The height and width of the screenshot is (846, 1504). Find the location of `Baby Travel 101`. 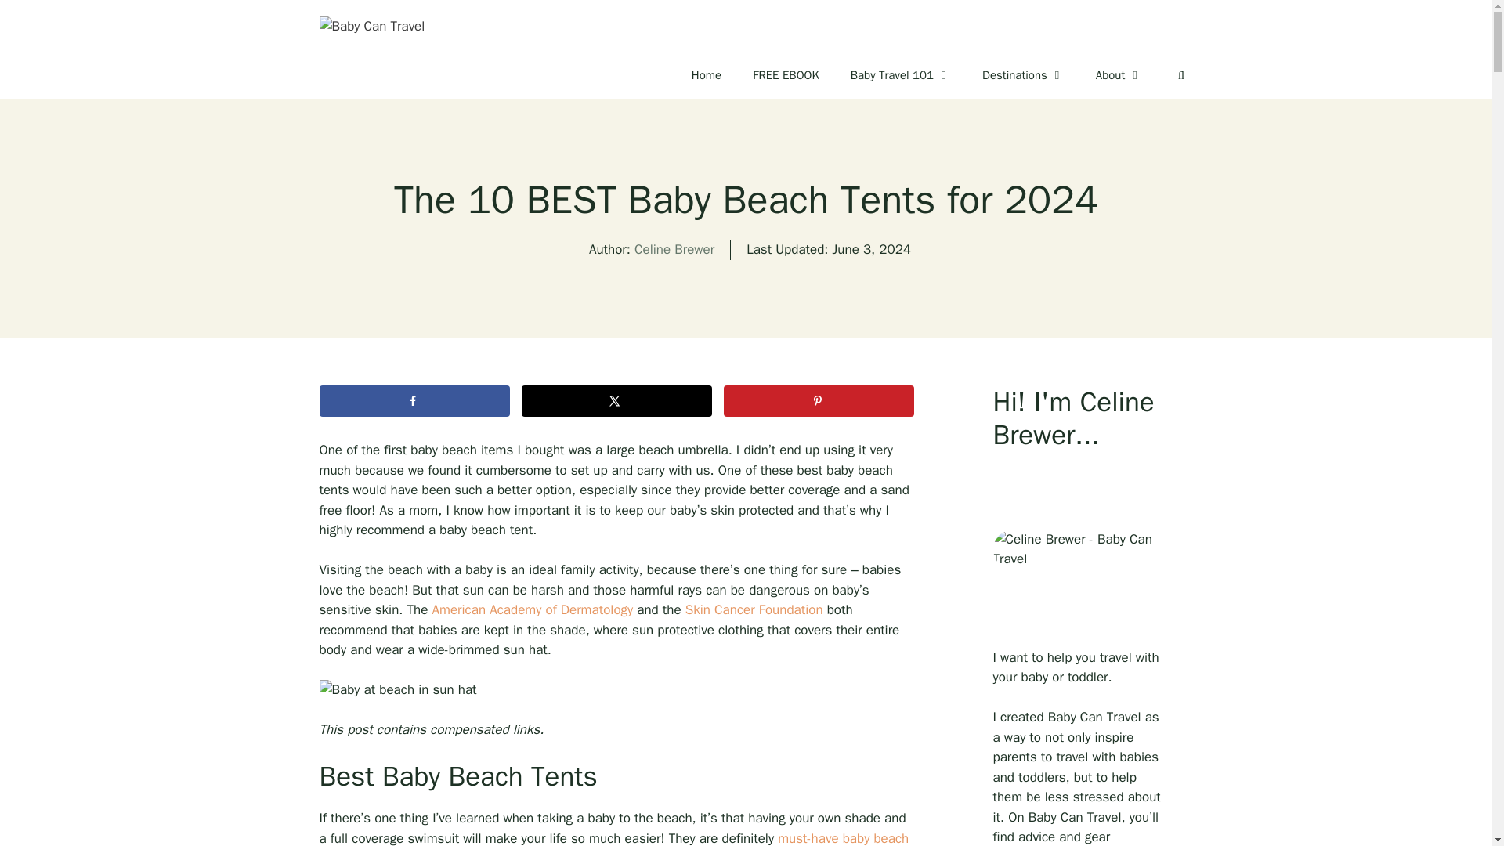

Baby Travel 101 is located at coordinates (901, 75).